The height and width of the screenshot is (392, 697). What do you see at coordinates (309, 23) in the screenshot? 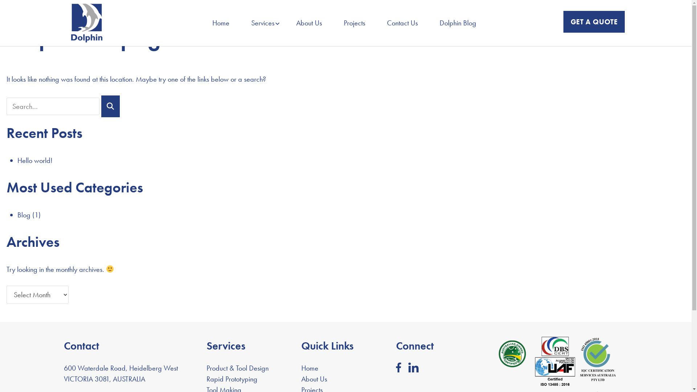
I see `About Us` at bounding box center [309, 23].